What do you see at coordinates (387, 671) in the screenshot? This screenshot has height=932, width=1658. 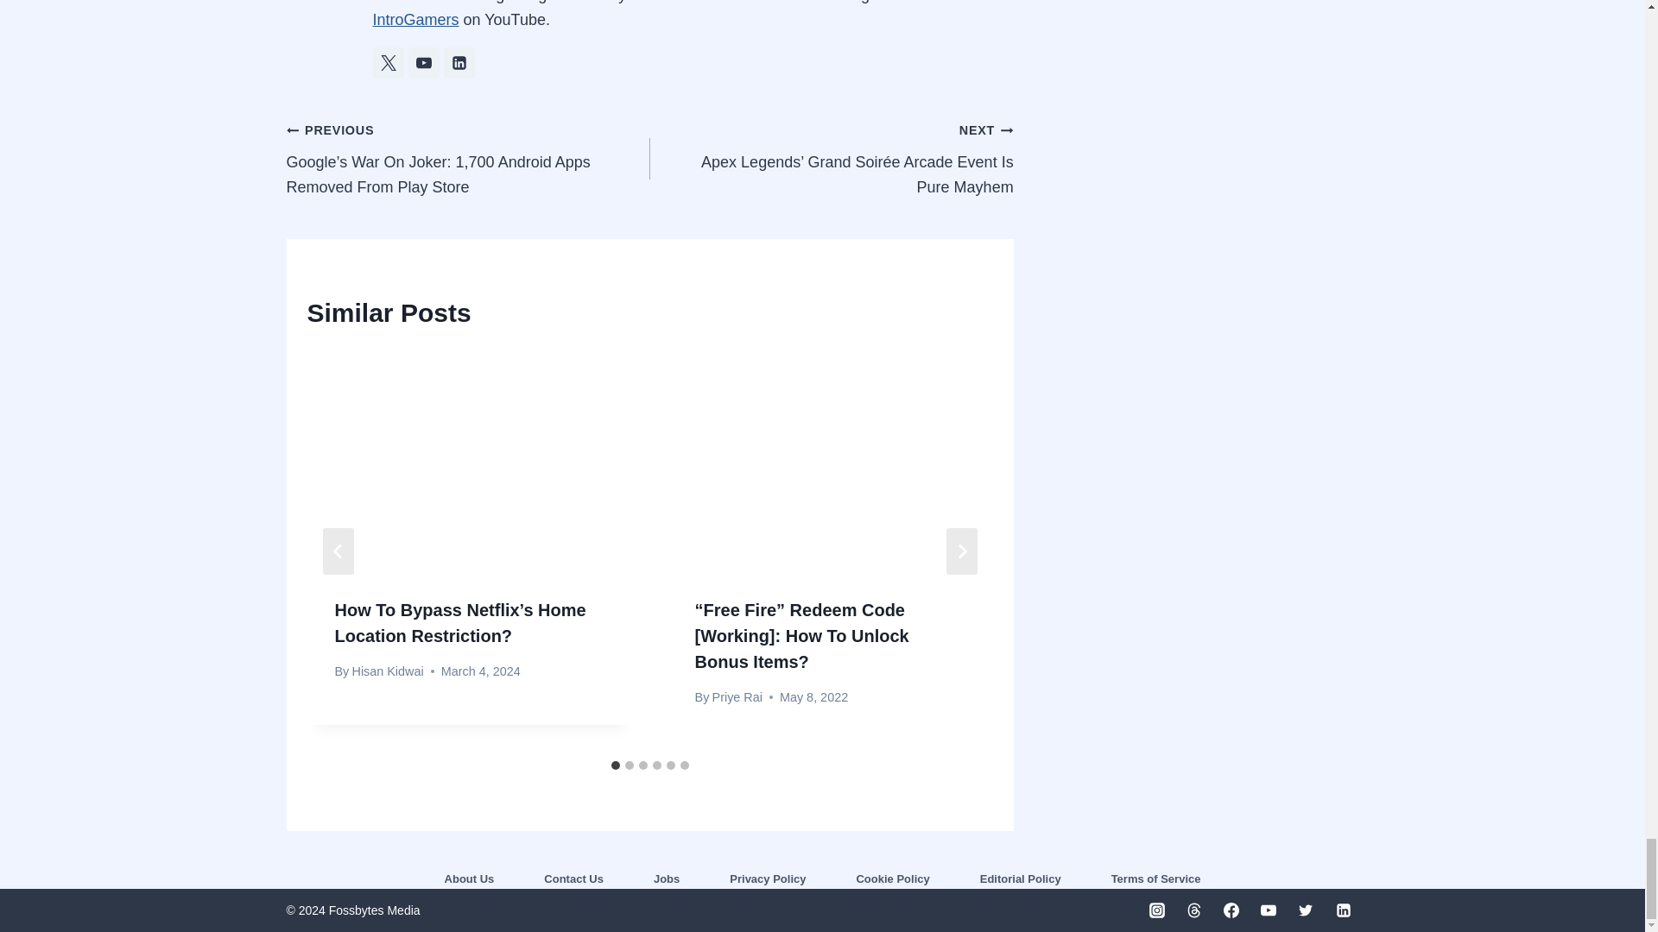 I see `Hisan Kidwai` at bounding box center [387, 671].